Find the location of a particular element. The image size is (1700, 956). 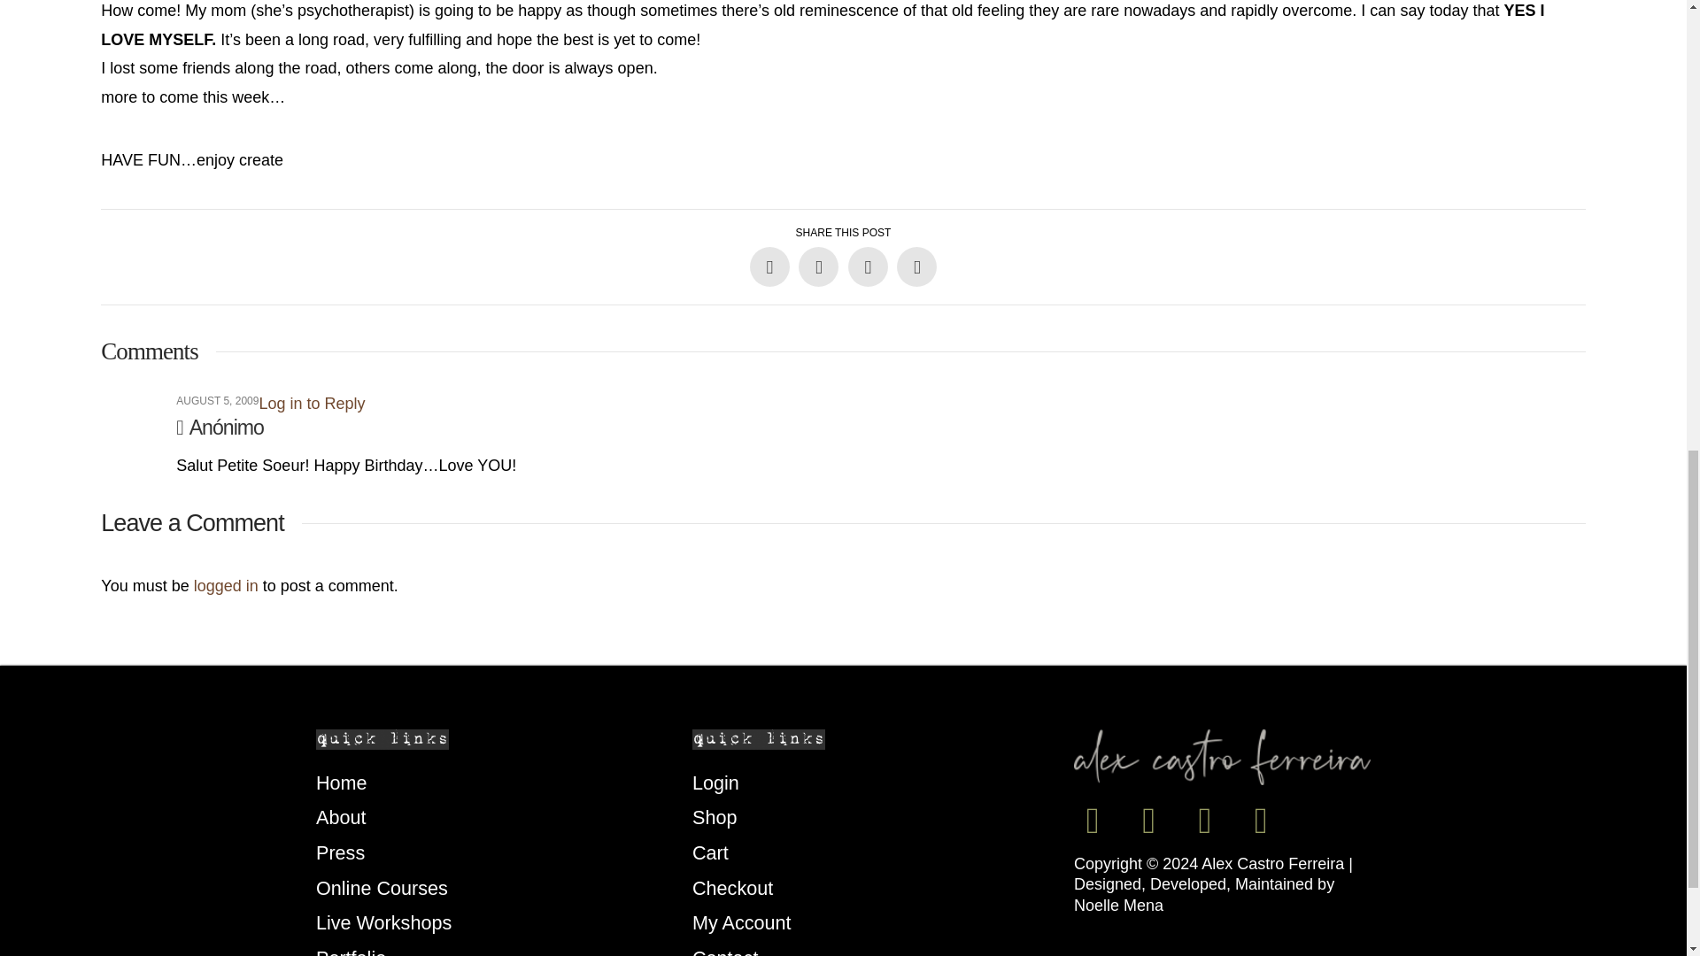

Share on Facebook is located at coordinates (769, 266).